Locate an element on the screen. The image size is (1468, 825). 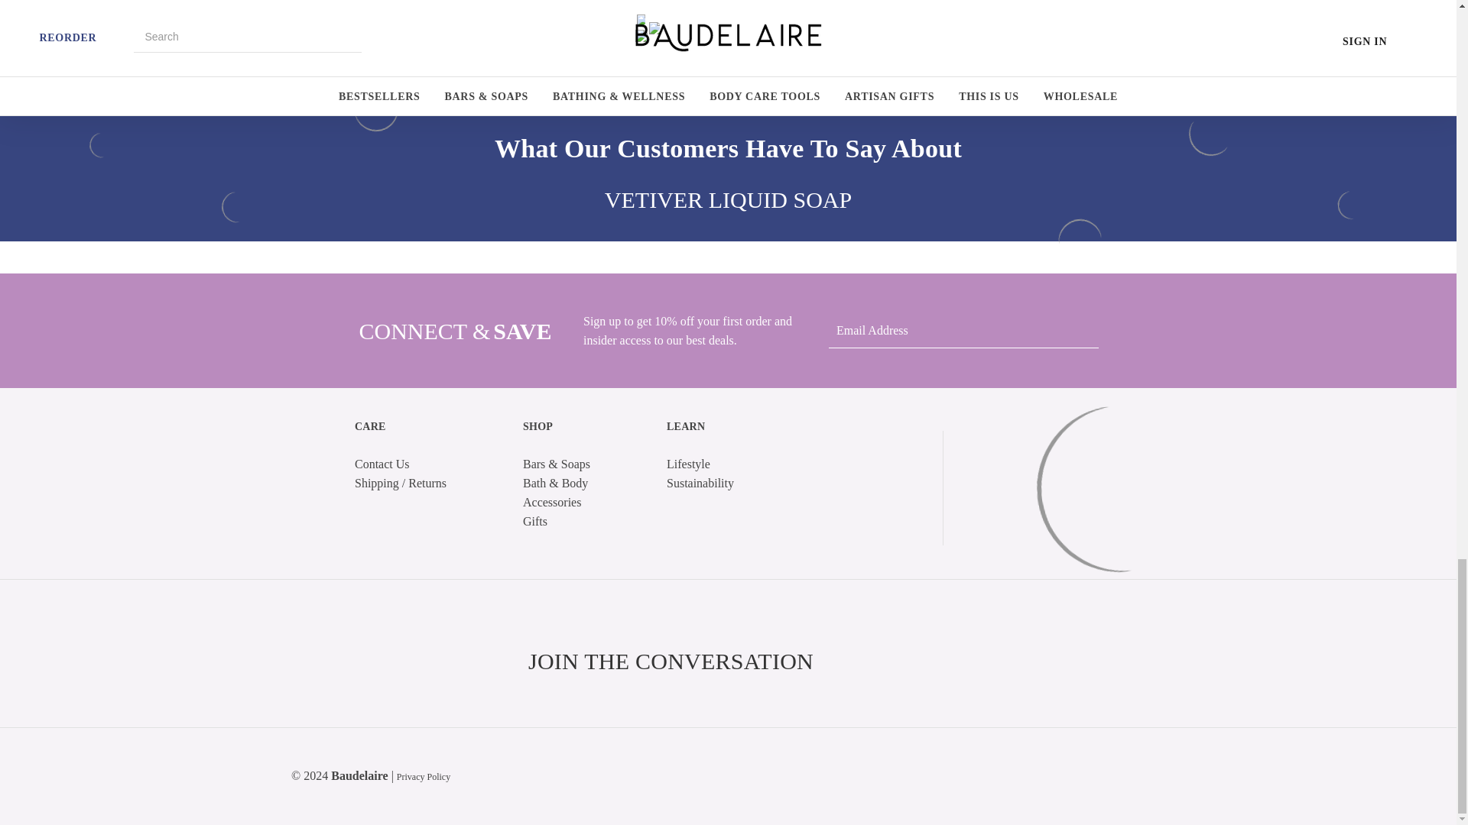
Add to Cart is located at coordinates (340, 14).